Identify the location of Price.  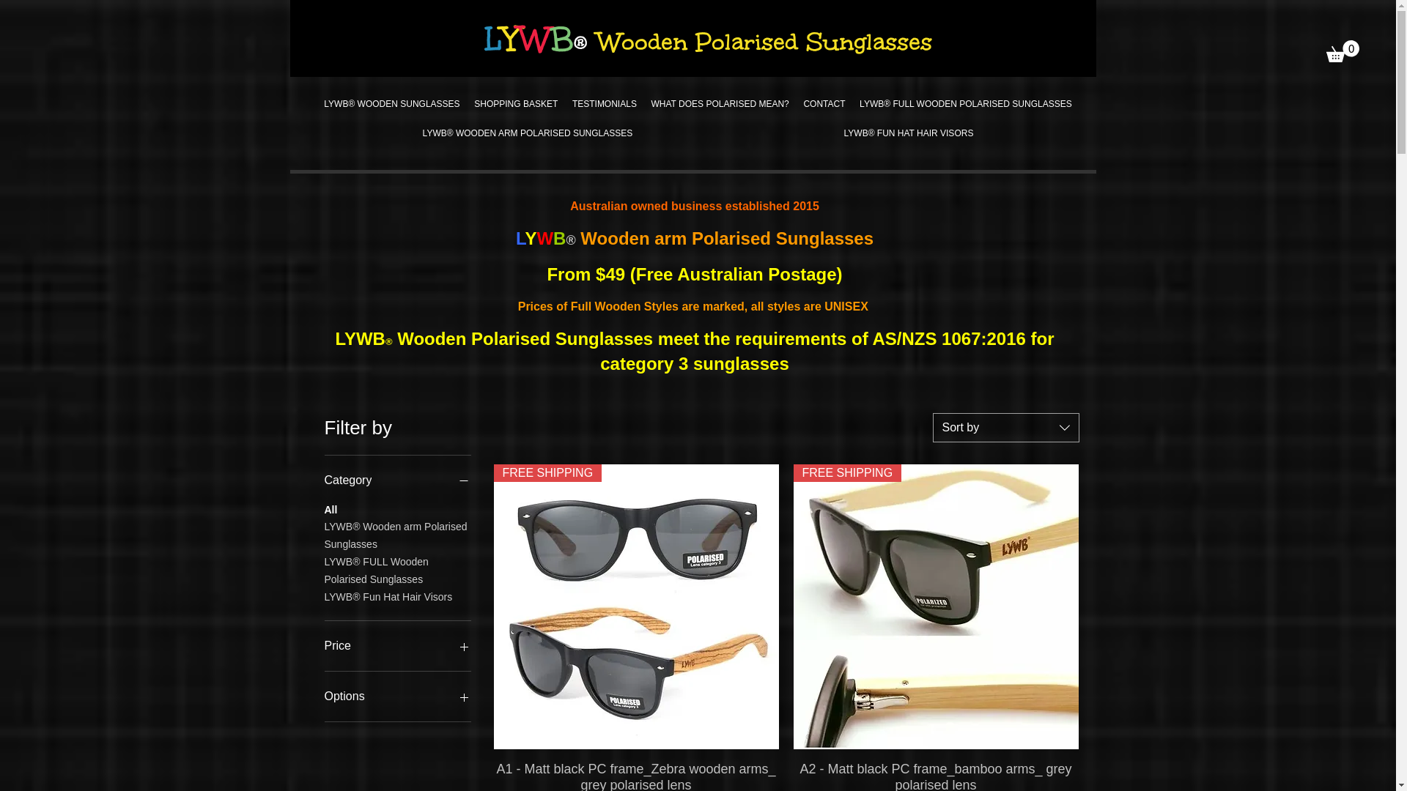
(397, 646).